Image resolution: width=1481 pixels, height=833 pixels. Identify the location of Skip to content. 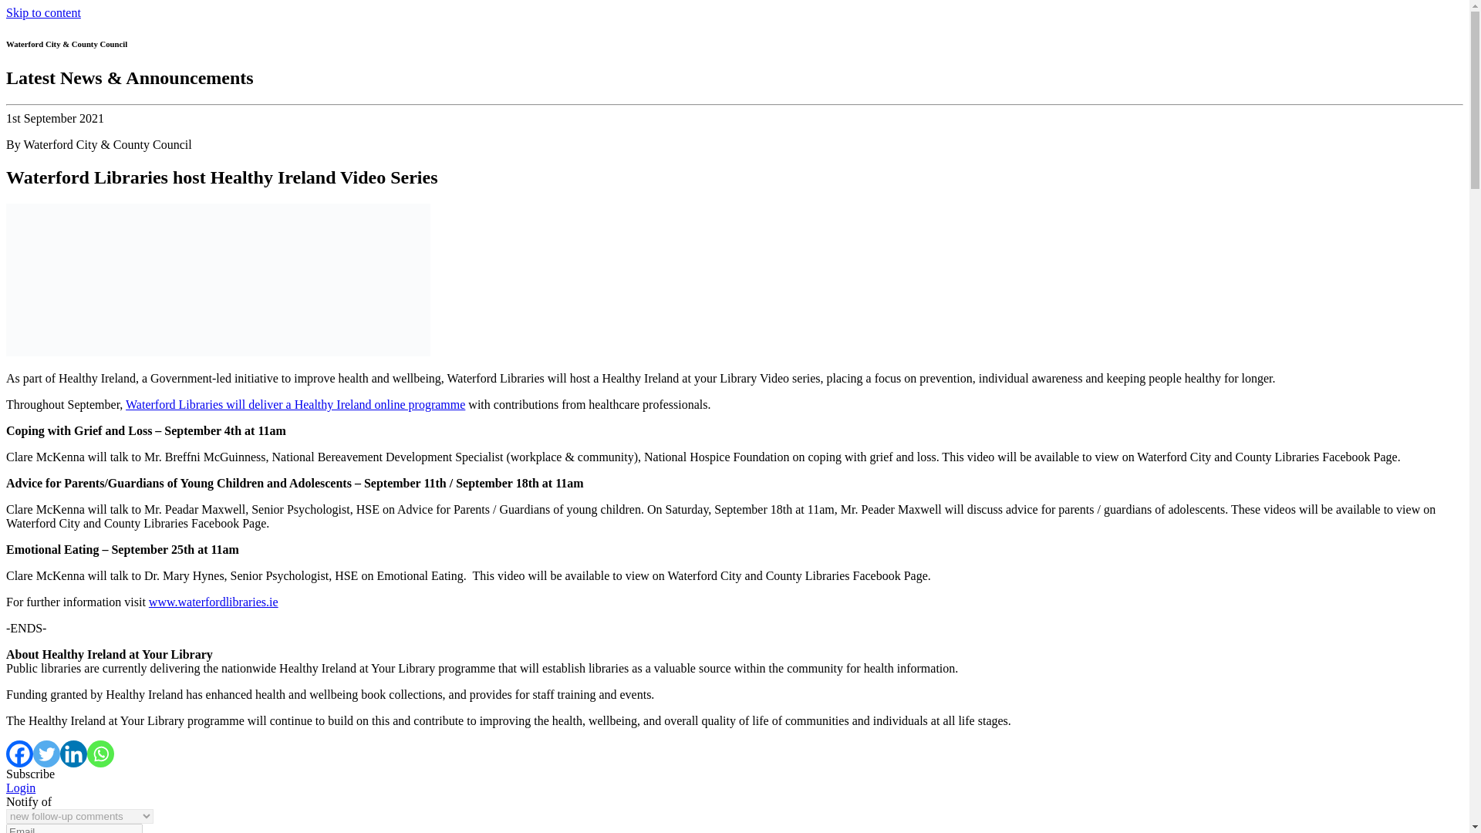
(43, 12).